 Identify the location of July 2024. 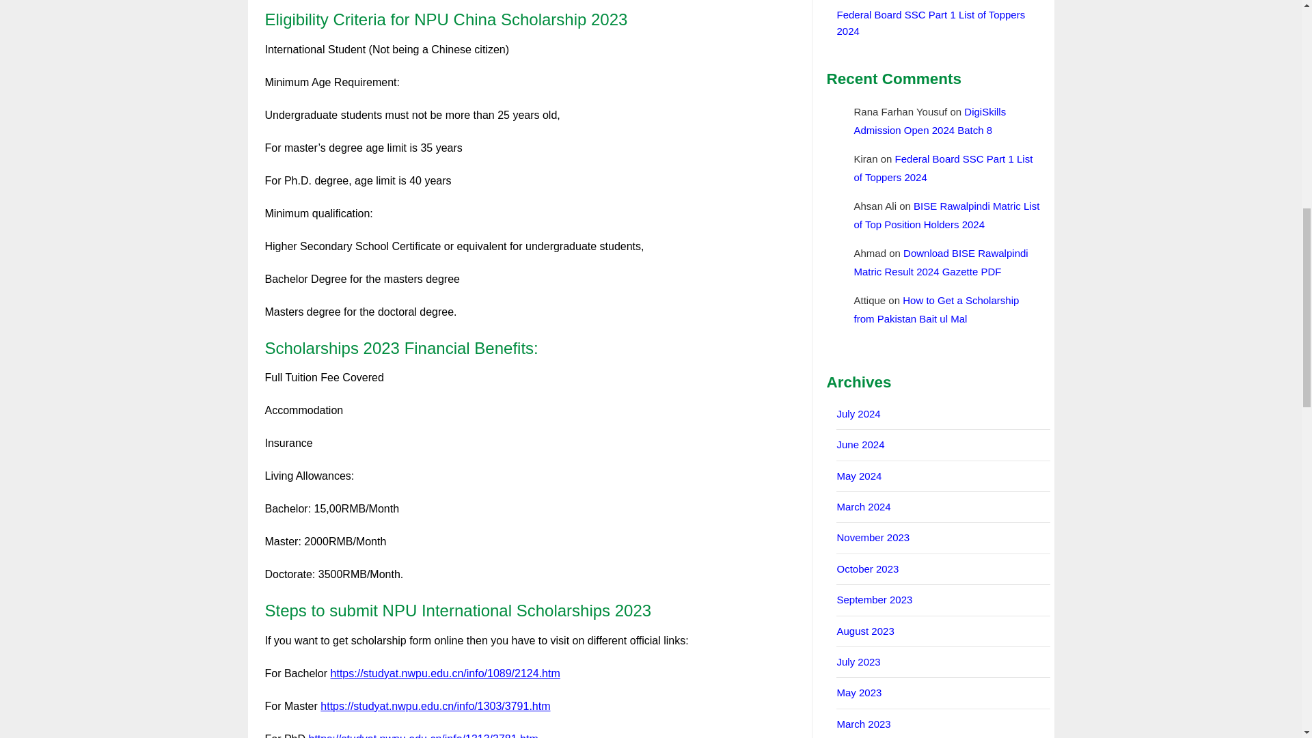
(858, 414).